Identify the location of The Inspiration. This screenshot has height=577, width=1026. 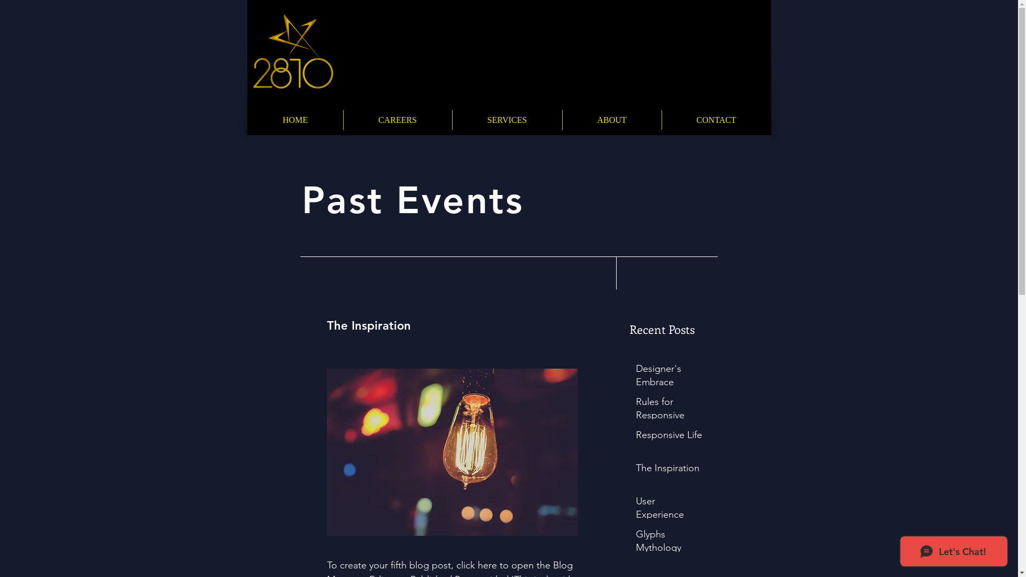
(670, 470).